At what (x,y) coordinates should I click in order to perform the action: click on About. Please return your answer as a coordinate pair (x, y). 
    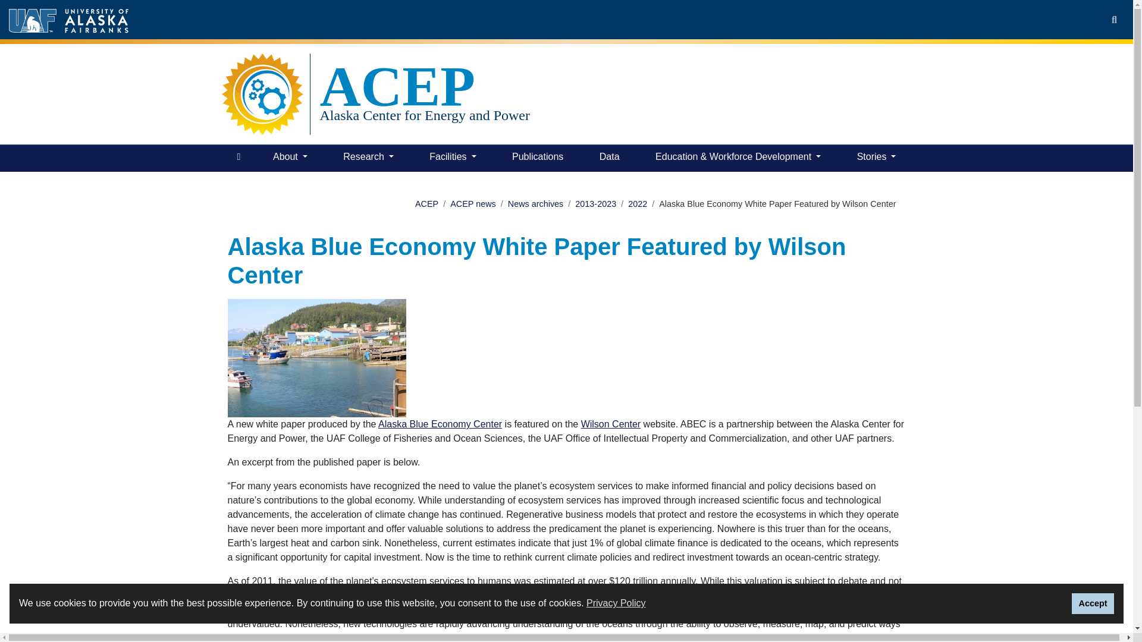
    Looking at the image, I should click on (290, 158).